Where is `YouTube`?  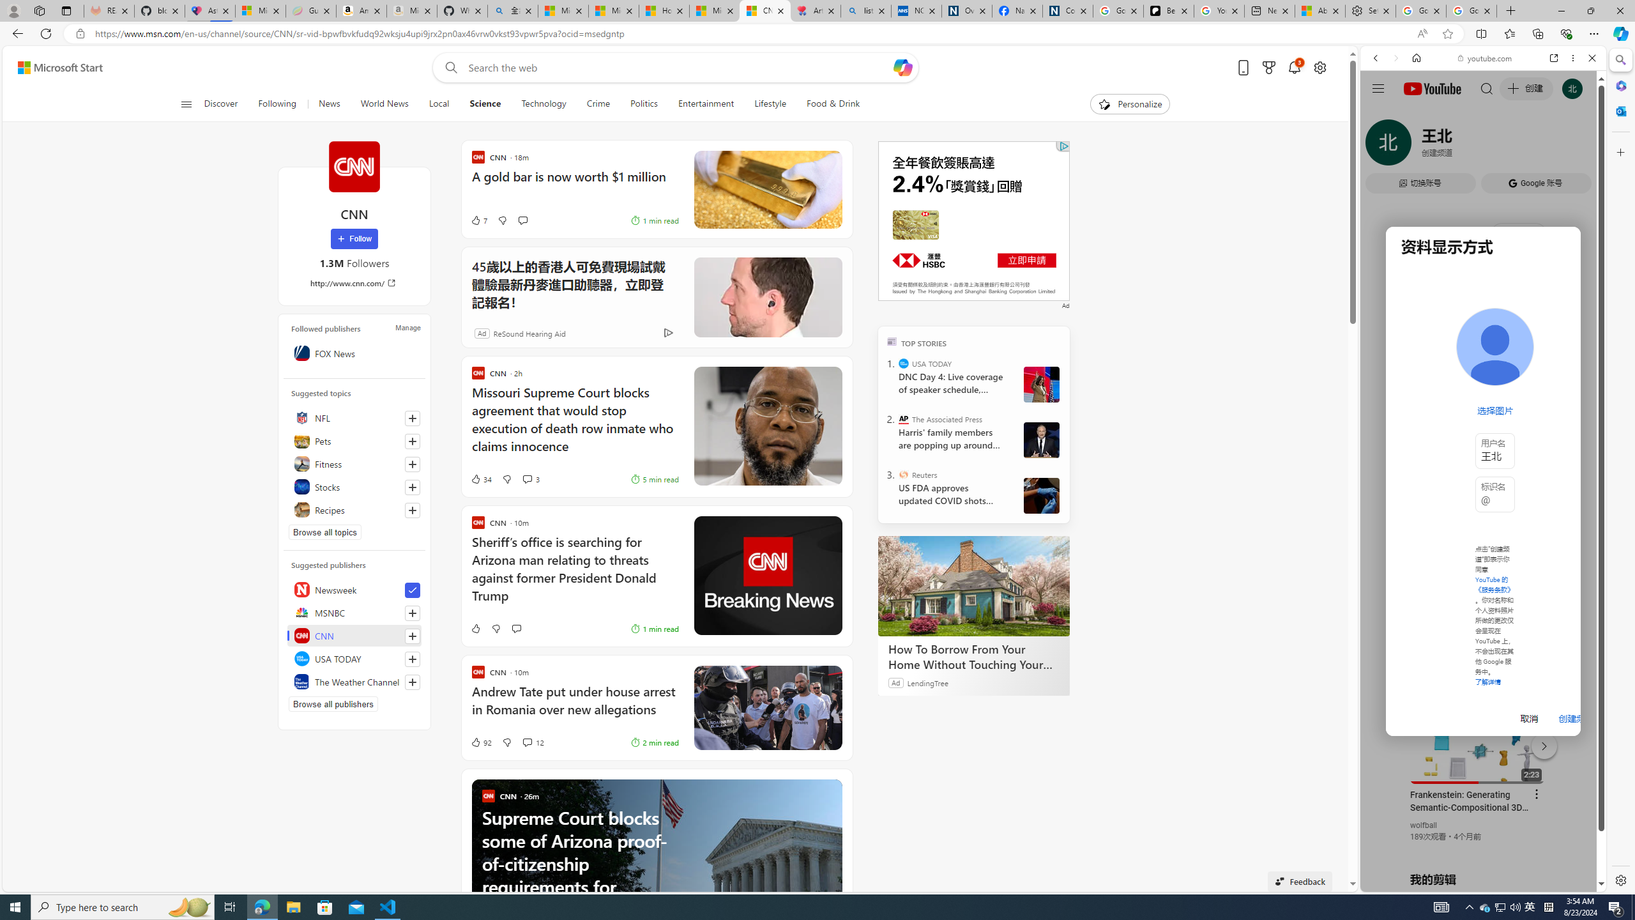 YouTube is located at coordinates (1478, 736).